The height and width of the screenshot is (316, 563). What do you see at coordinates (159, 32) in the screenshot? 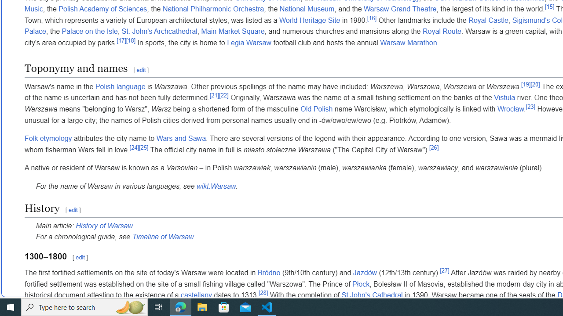
I see `St. John's Archcathedral` at bounding box center [159, 32].